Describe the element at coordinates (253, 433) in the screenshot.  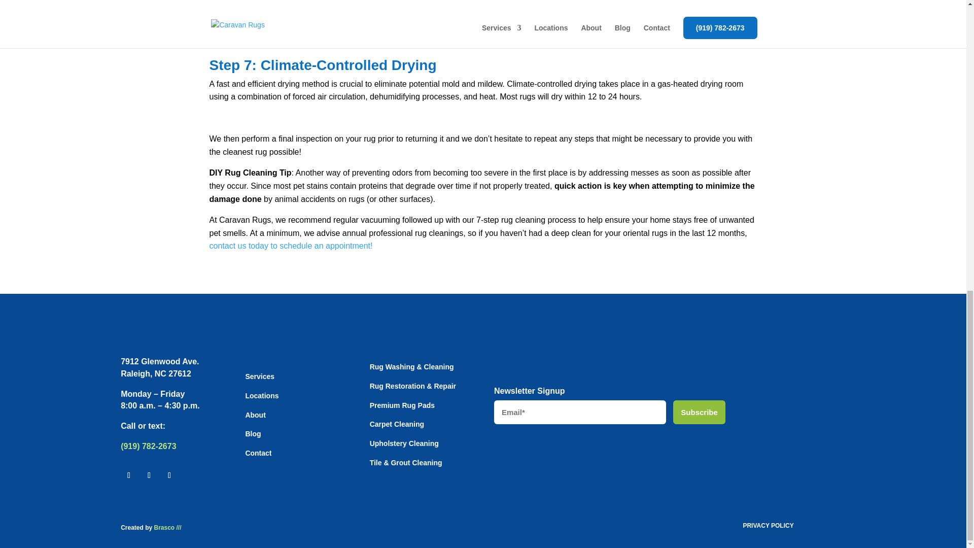
I see `Blog` at that location.